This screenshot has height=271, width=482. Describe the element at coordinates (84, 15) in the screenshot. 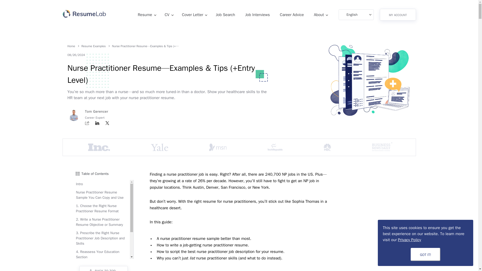

I see `ResumeLab - Home page` at that location.